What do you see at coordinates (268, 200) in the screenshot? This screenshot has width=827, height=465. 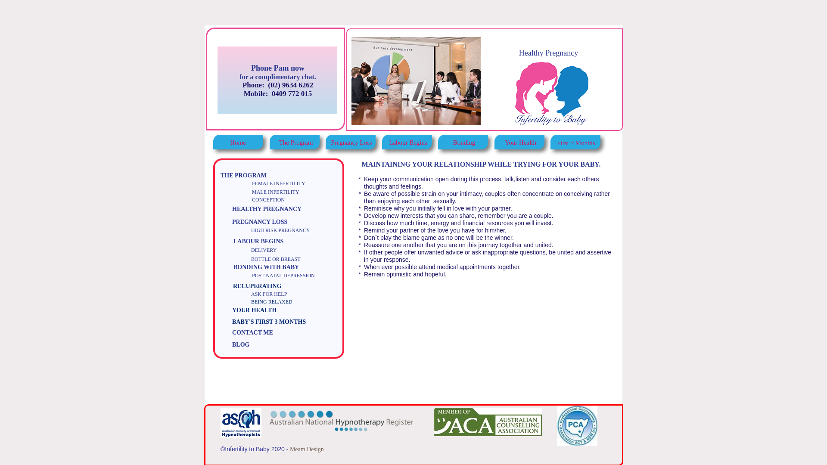 I see `CONCEPTION` at bounding box center [268, 200].